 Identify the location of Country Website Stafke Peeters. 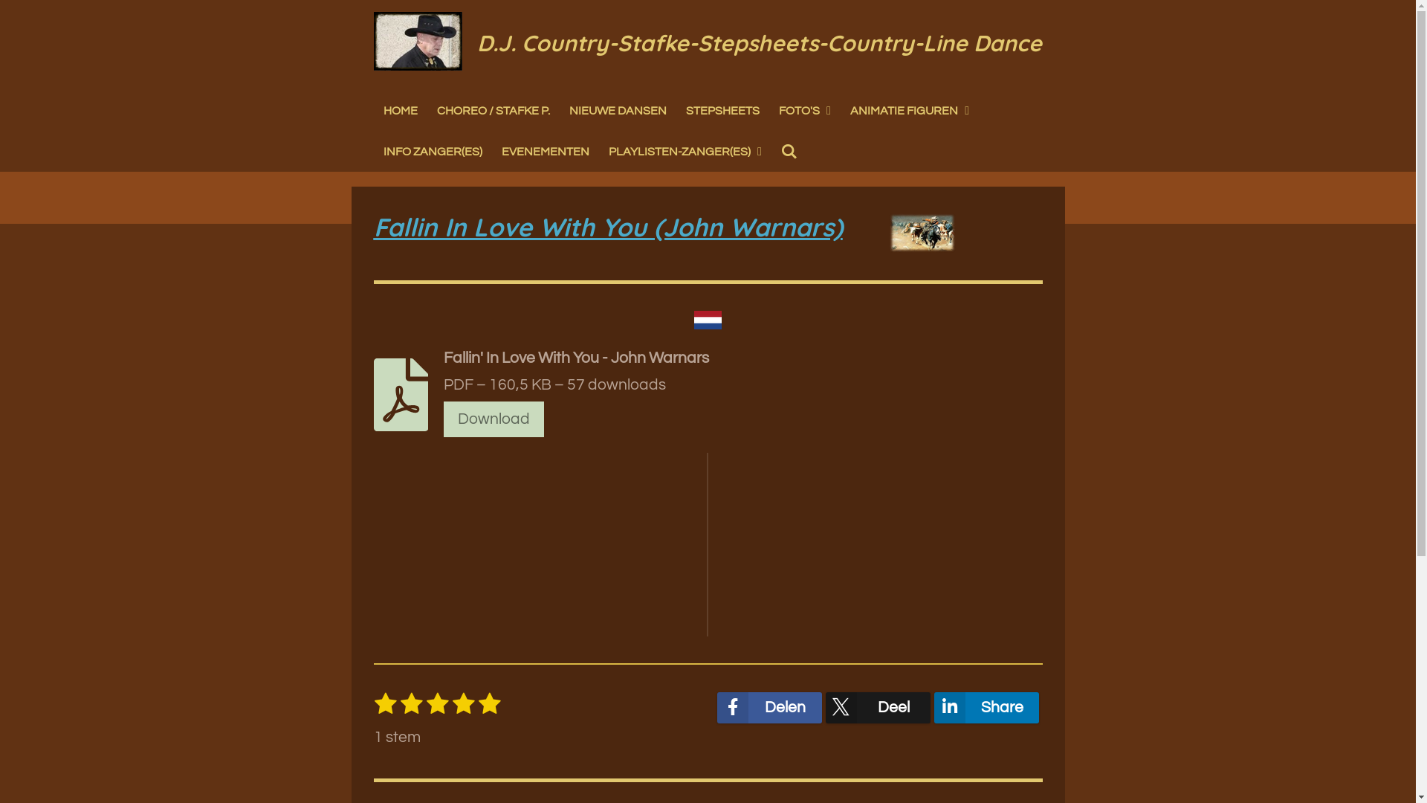
(418, 42).